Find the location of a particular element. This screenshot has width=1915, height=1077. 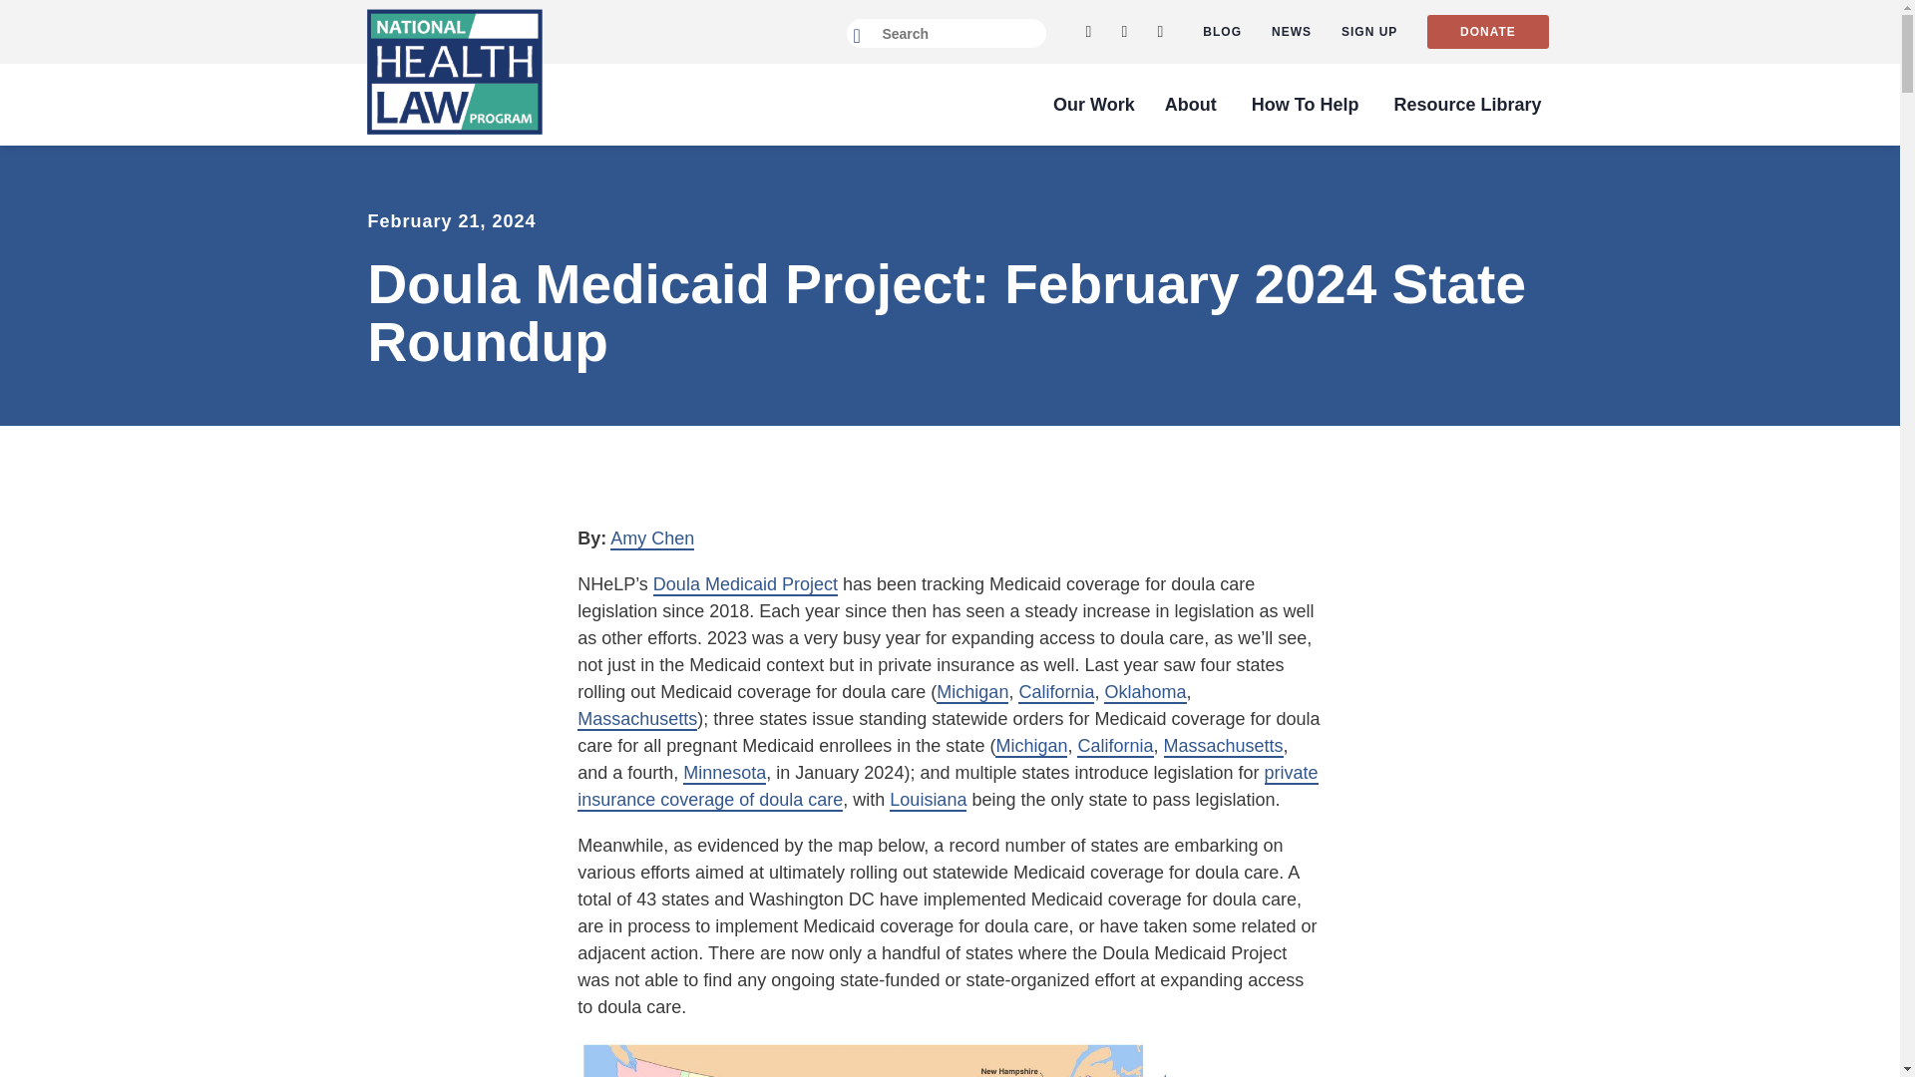

Go to National Health Law Program Facebook Profile. is located at coordinates (1123, 32).